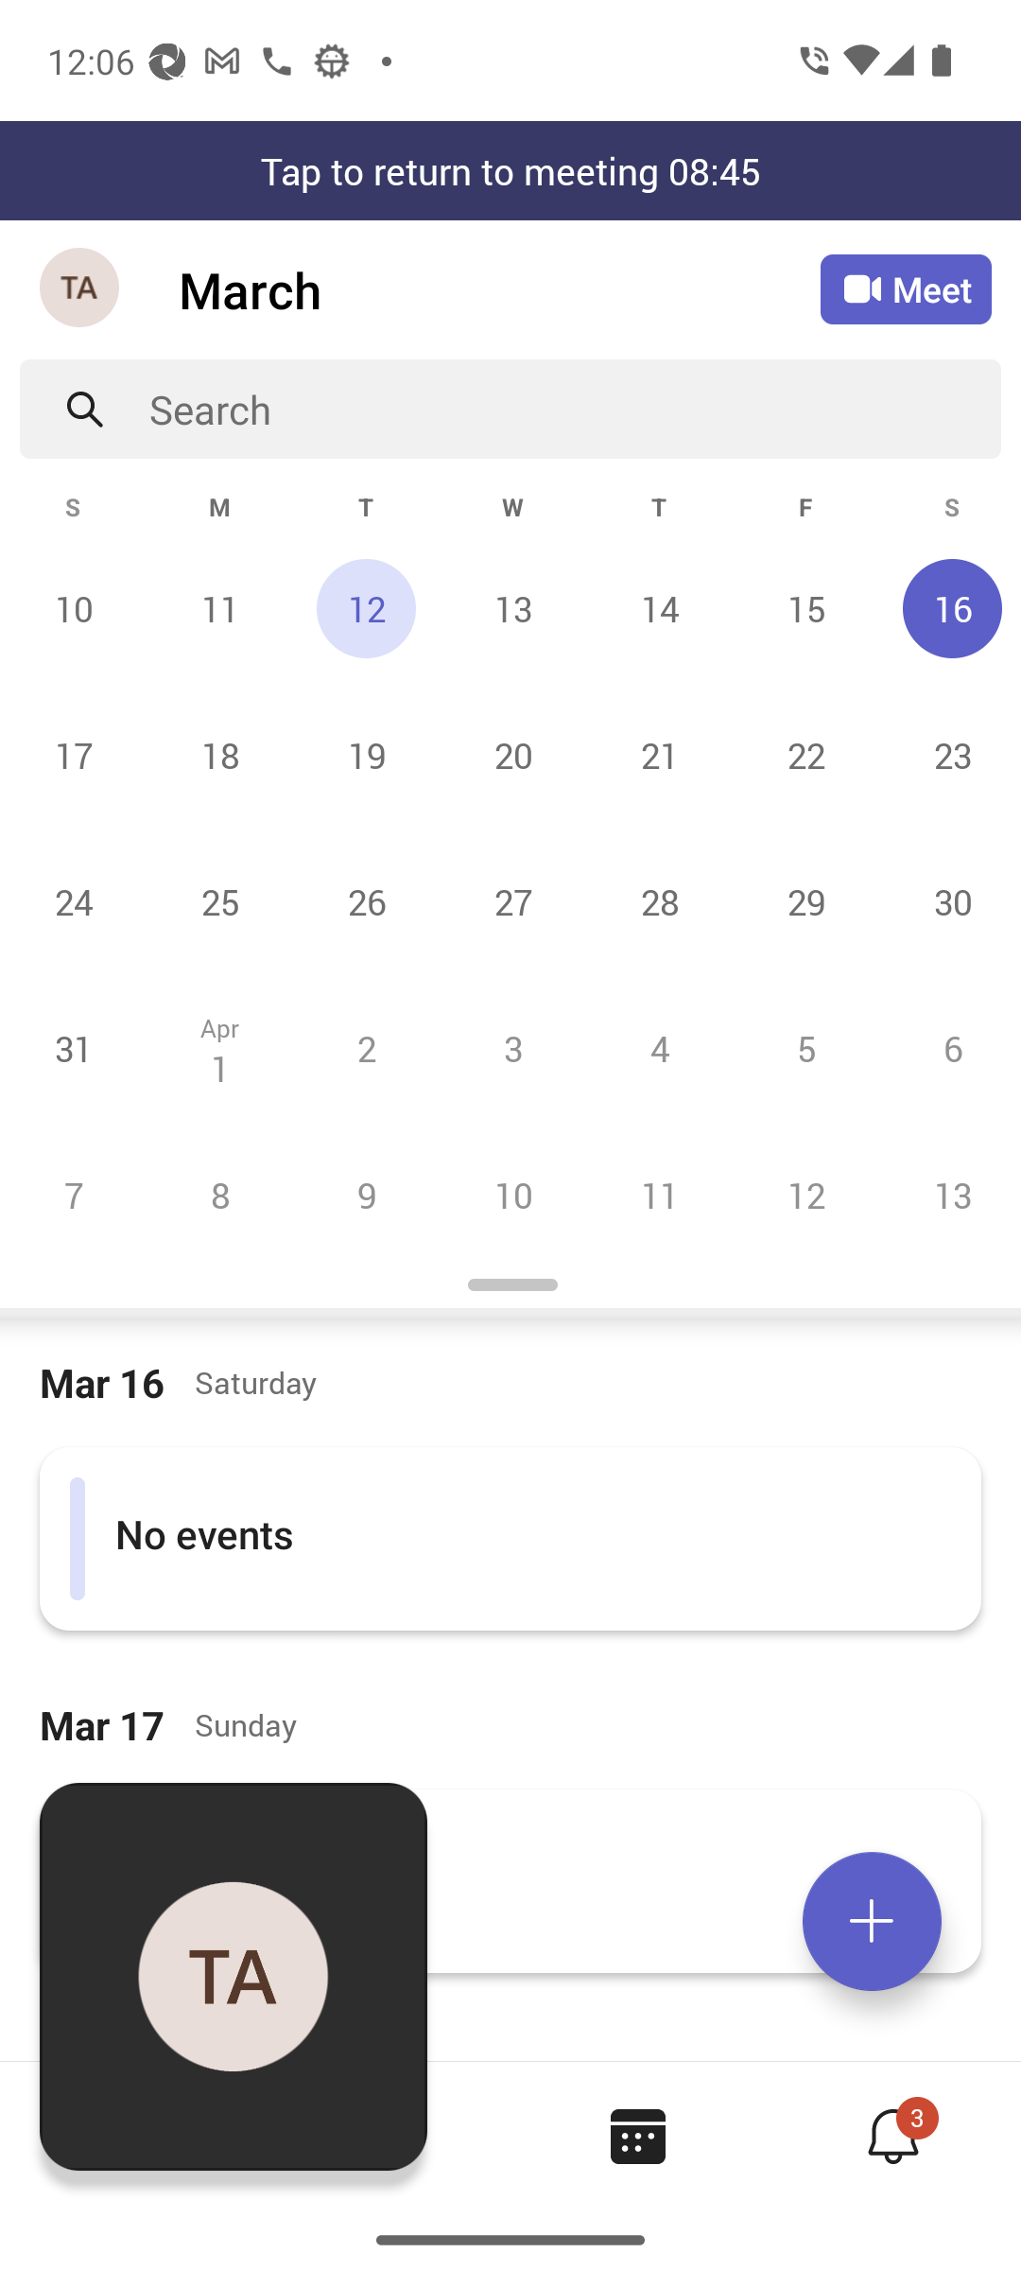 Image resolution: width=1021 pixels, height=2270 pixels. I want to click on Sunday, March 17 17, so click(74, 755).